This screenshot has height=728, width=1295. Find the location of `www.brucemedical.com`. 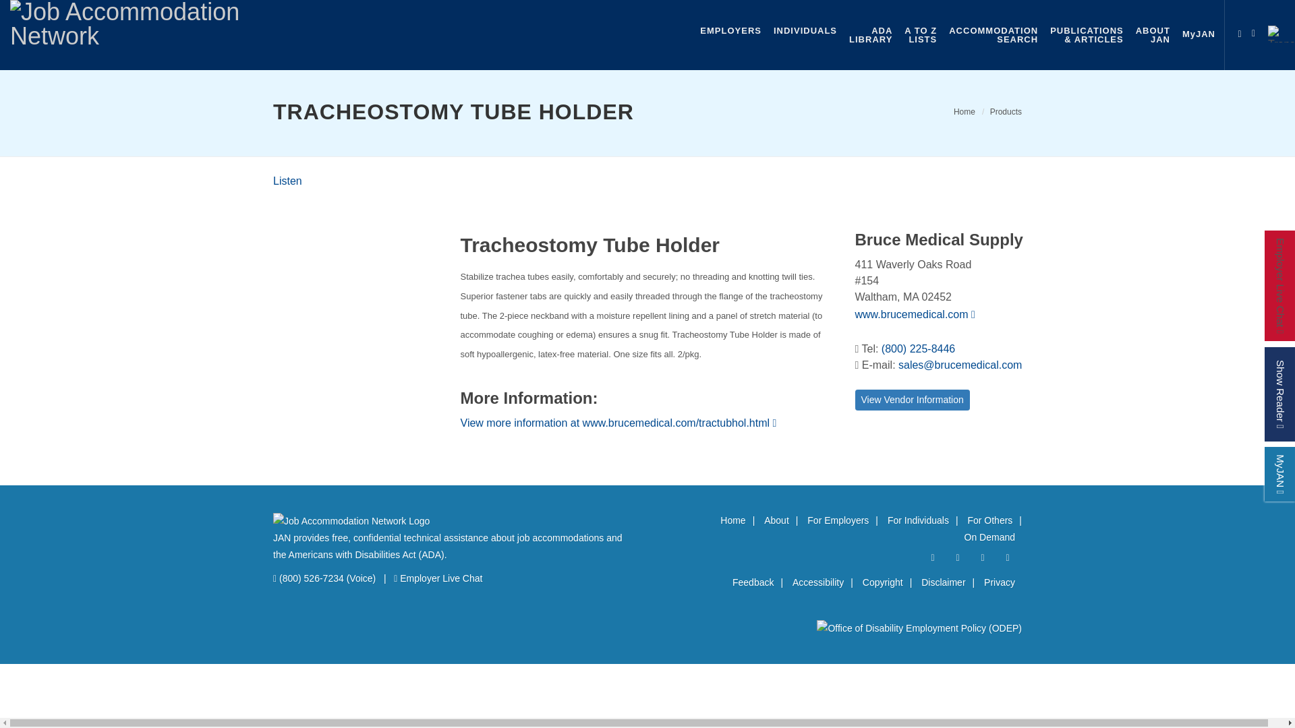

www.brucemedical.com is located at coordinates (1257, 31).